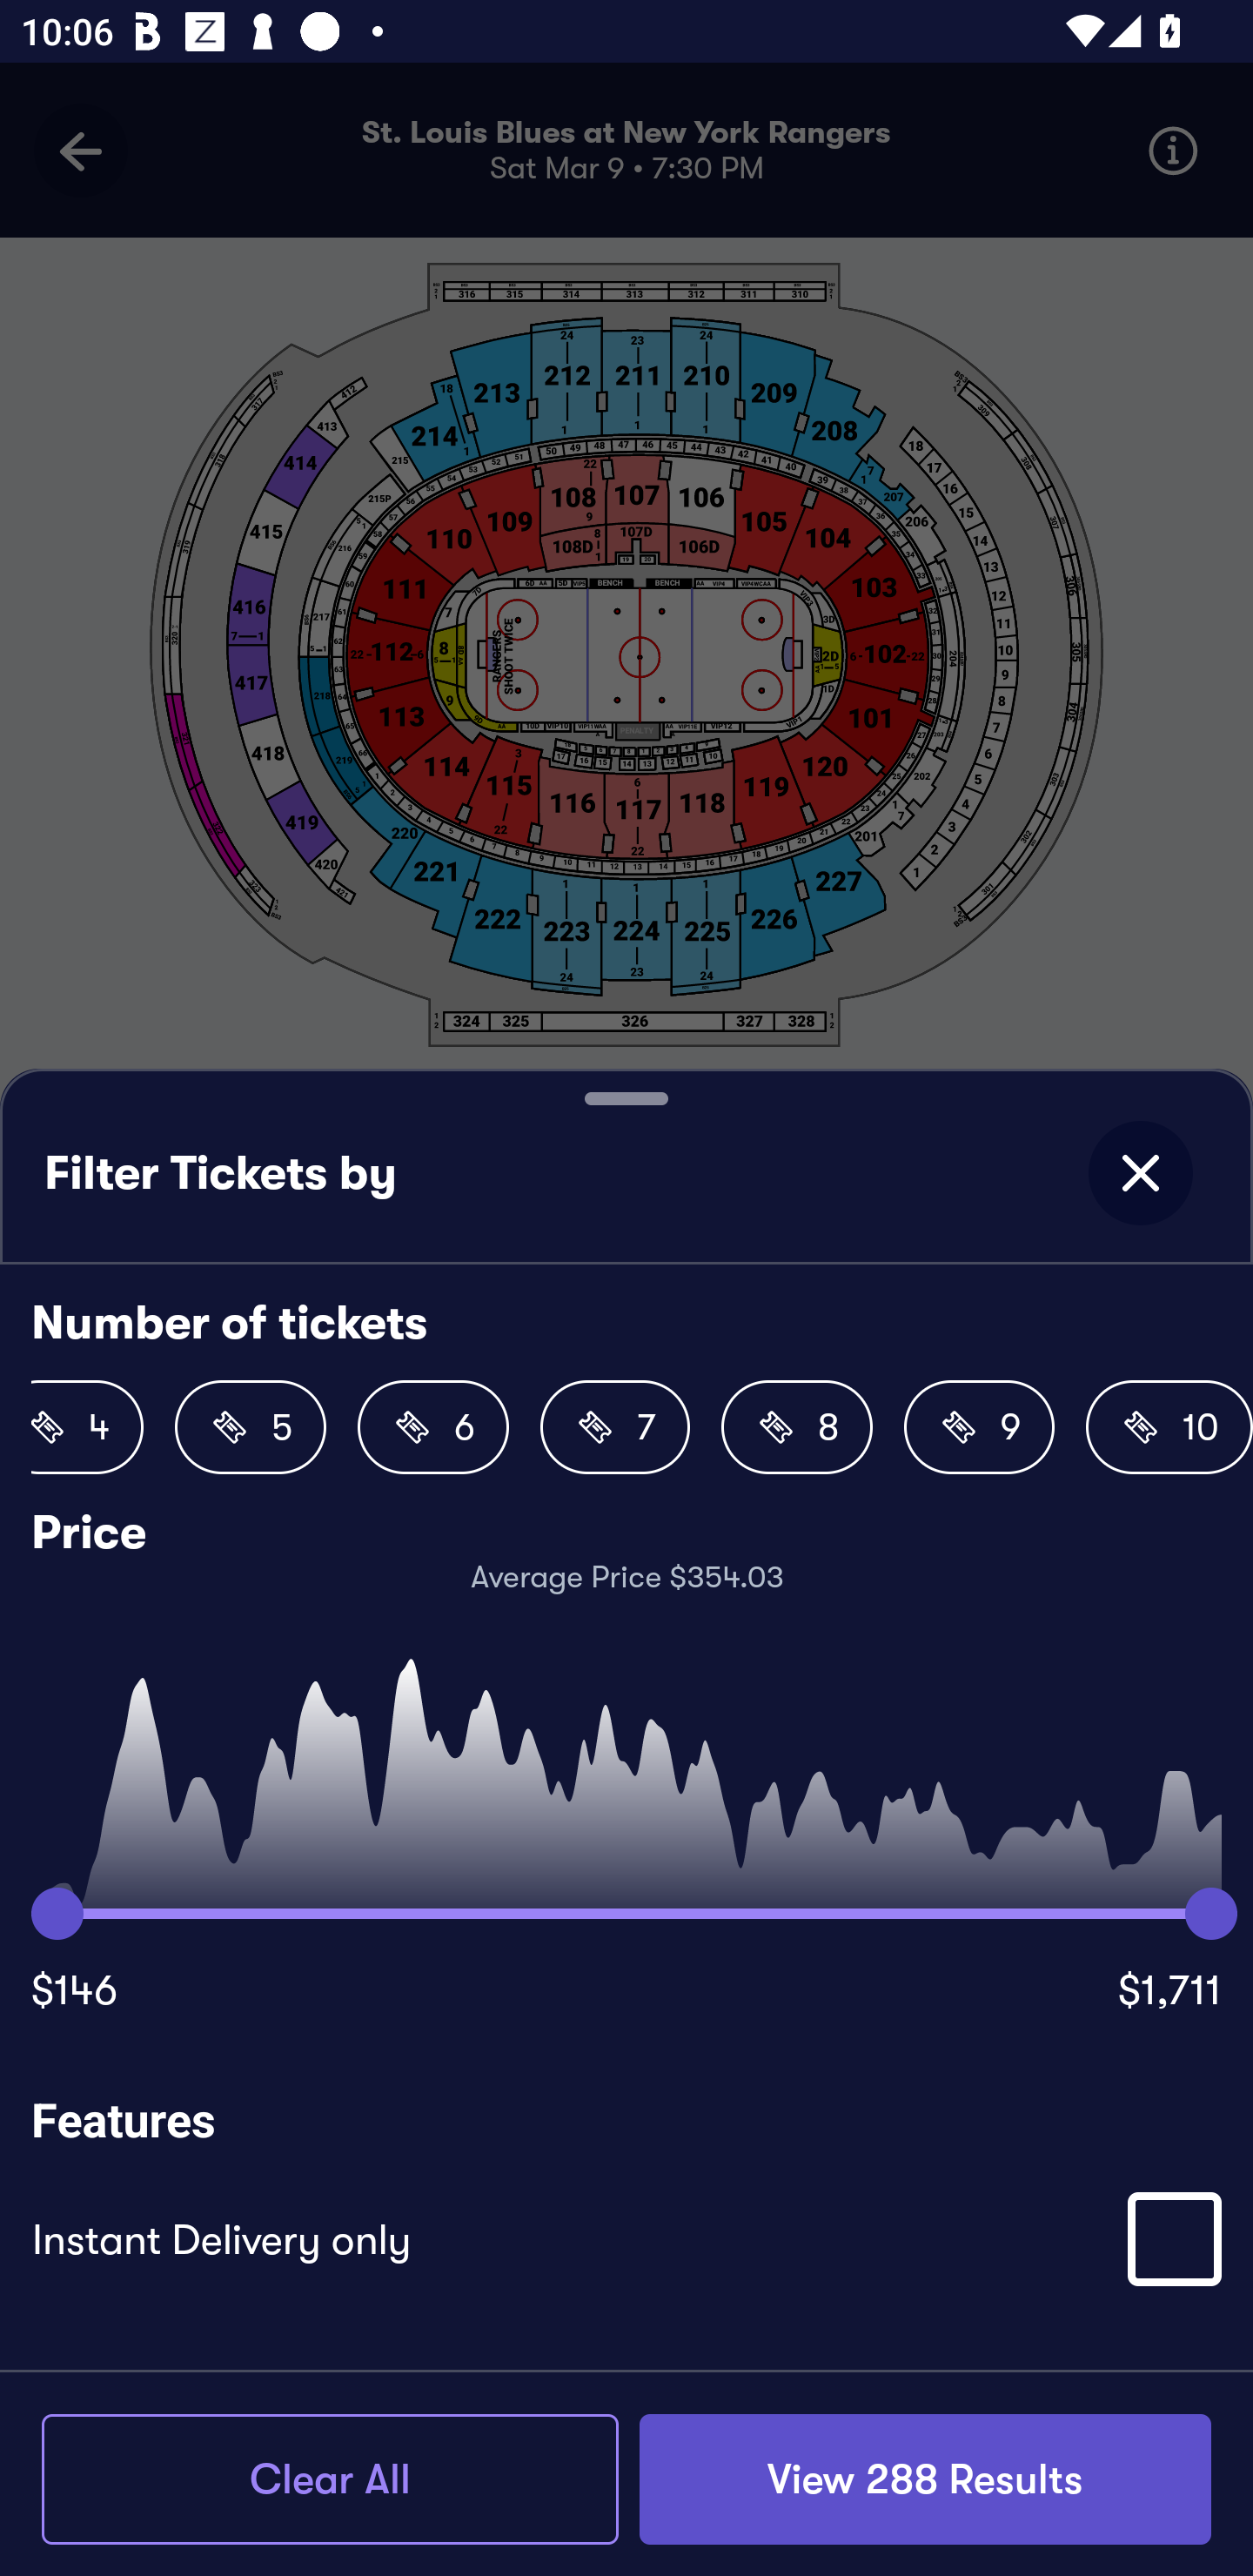  What do you see at coordinates (614, 1427) in the screenshot?
I see `7` at bounding box center [614, 1427].